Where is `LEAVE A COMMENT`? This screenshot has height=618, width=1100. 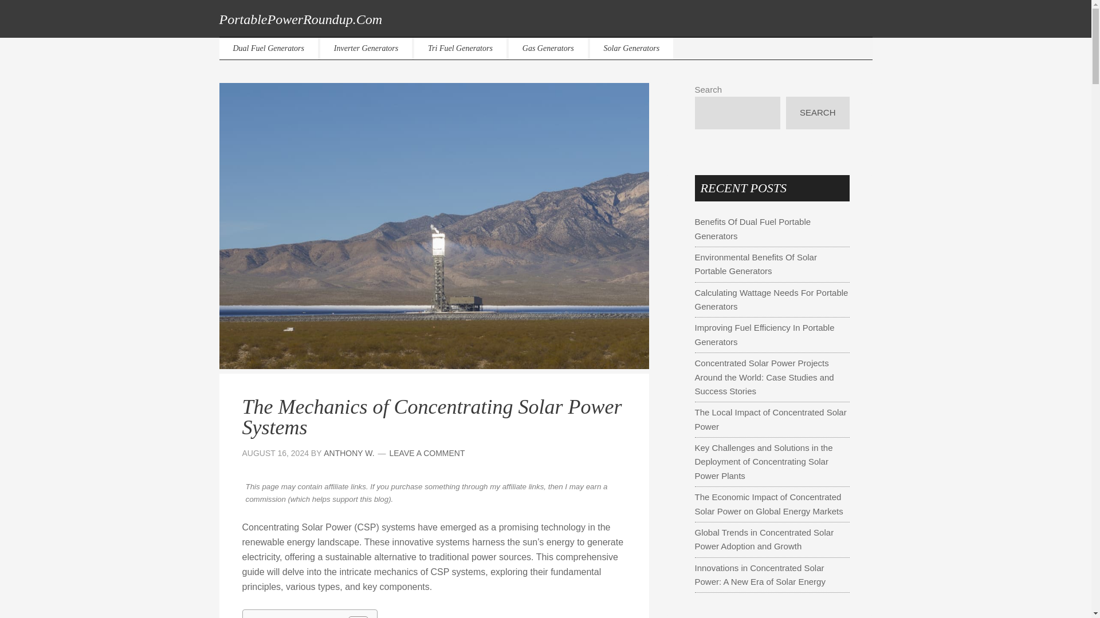 LEAVE A COMMENT is located at coordinates (427, 453).